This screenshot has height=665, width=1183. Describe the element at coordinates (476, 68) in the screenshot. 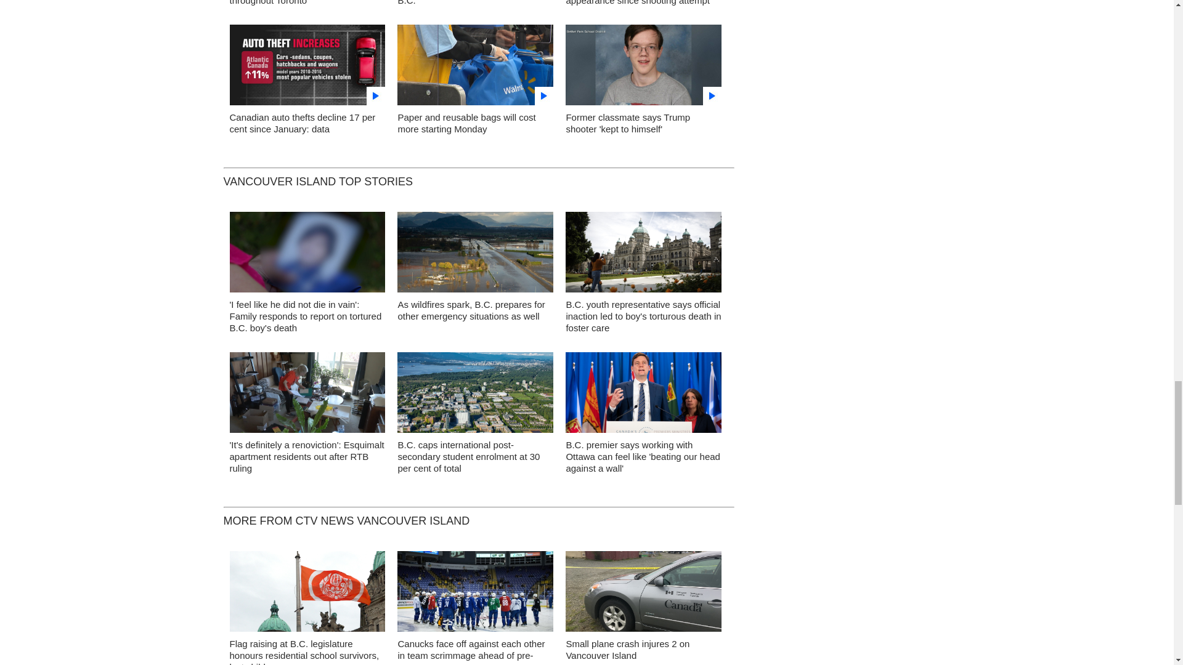

I see `B.C. paper and reusable bag fees` at that location.